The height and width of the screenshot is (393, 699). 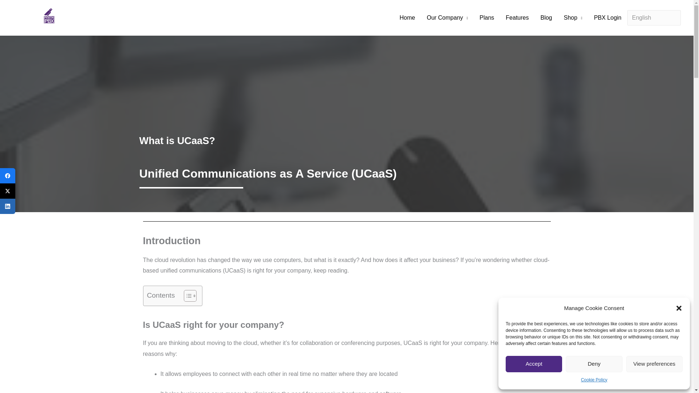 What do you see at coordinates (594, 380) in the screenshot?
I see `Cookie Policy` at bounding box center [594, 380].